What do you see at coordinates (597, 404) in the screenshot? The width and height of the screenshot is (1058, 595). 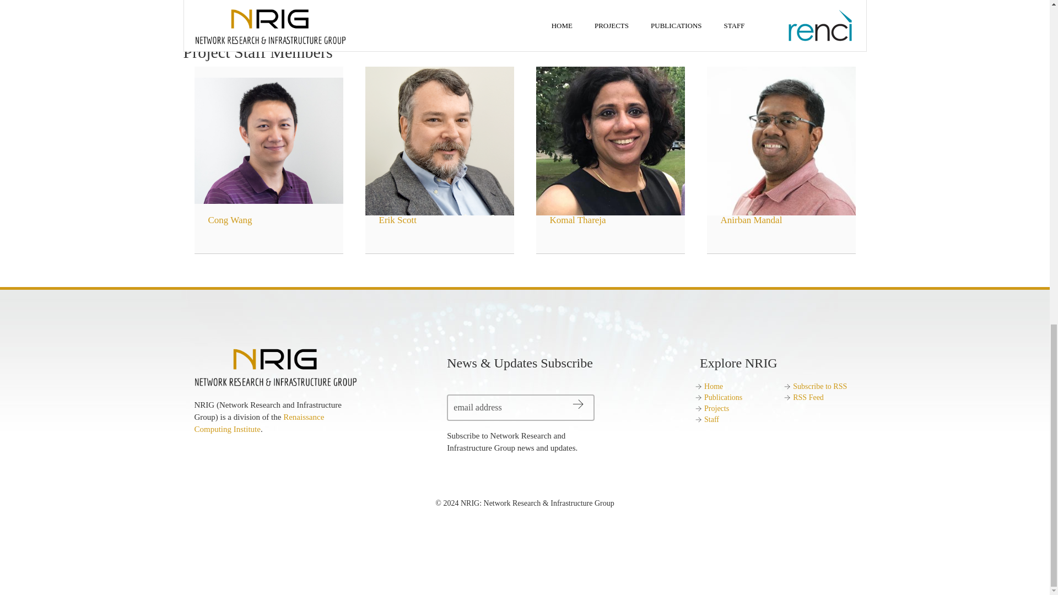 I see `Submit` at bounding box center [597, 404].